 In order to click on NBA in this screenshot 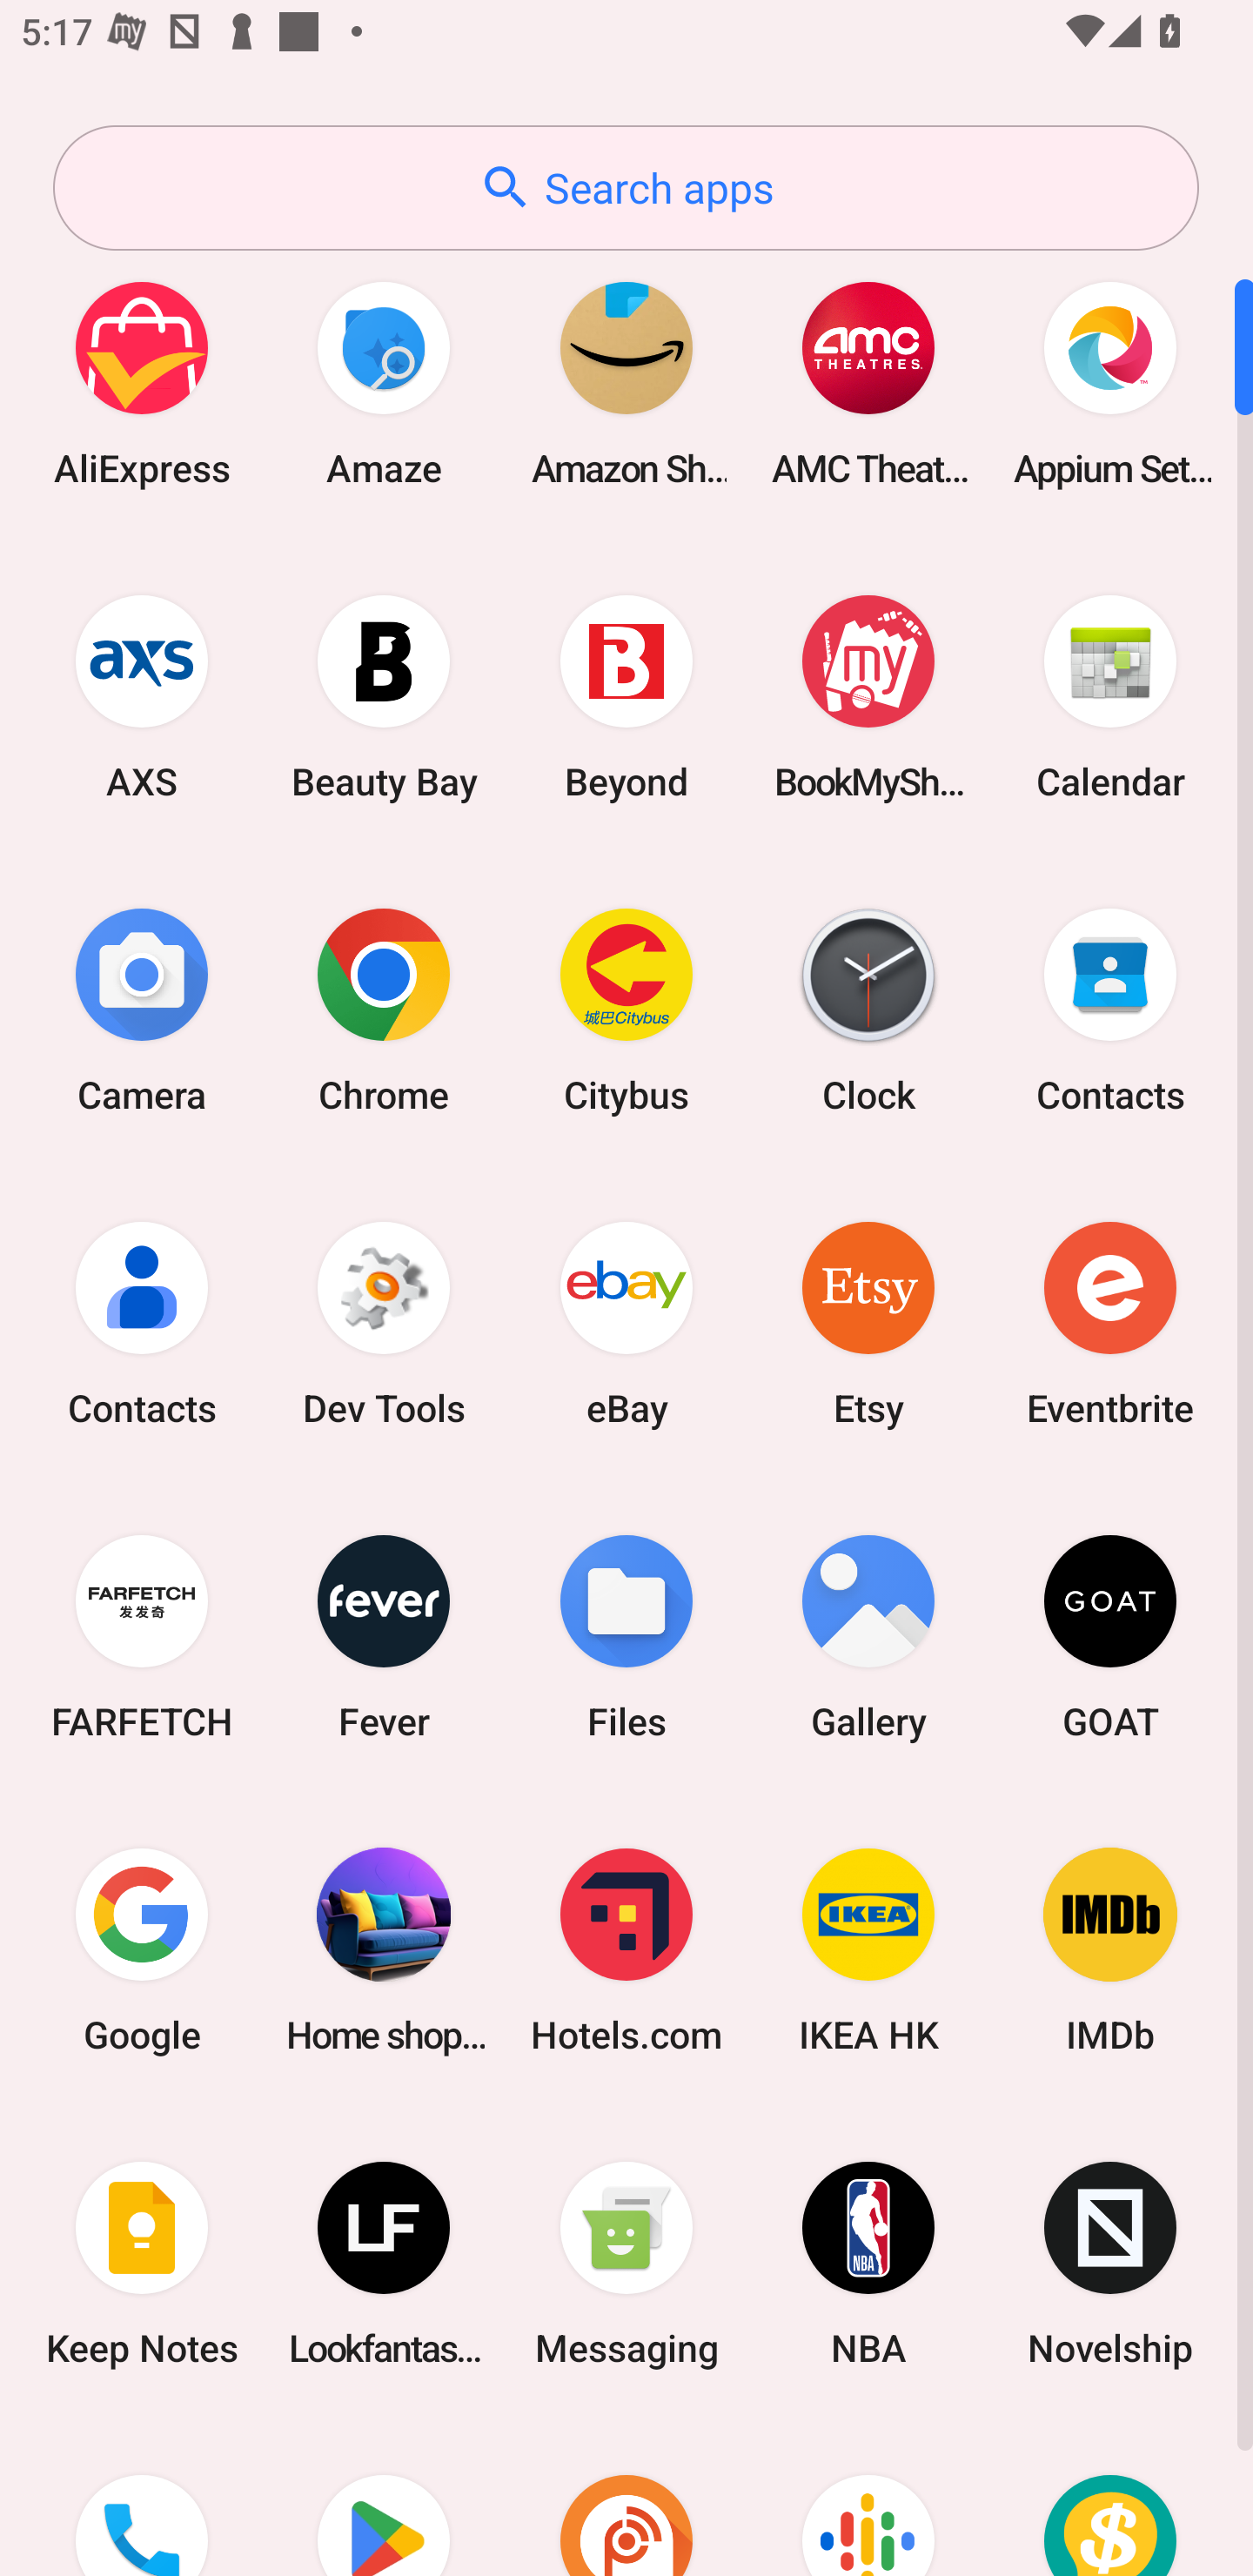, I will do `click(868, 2264)`.